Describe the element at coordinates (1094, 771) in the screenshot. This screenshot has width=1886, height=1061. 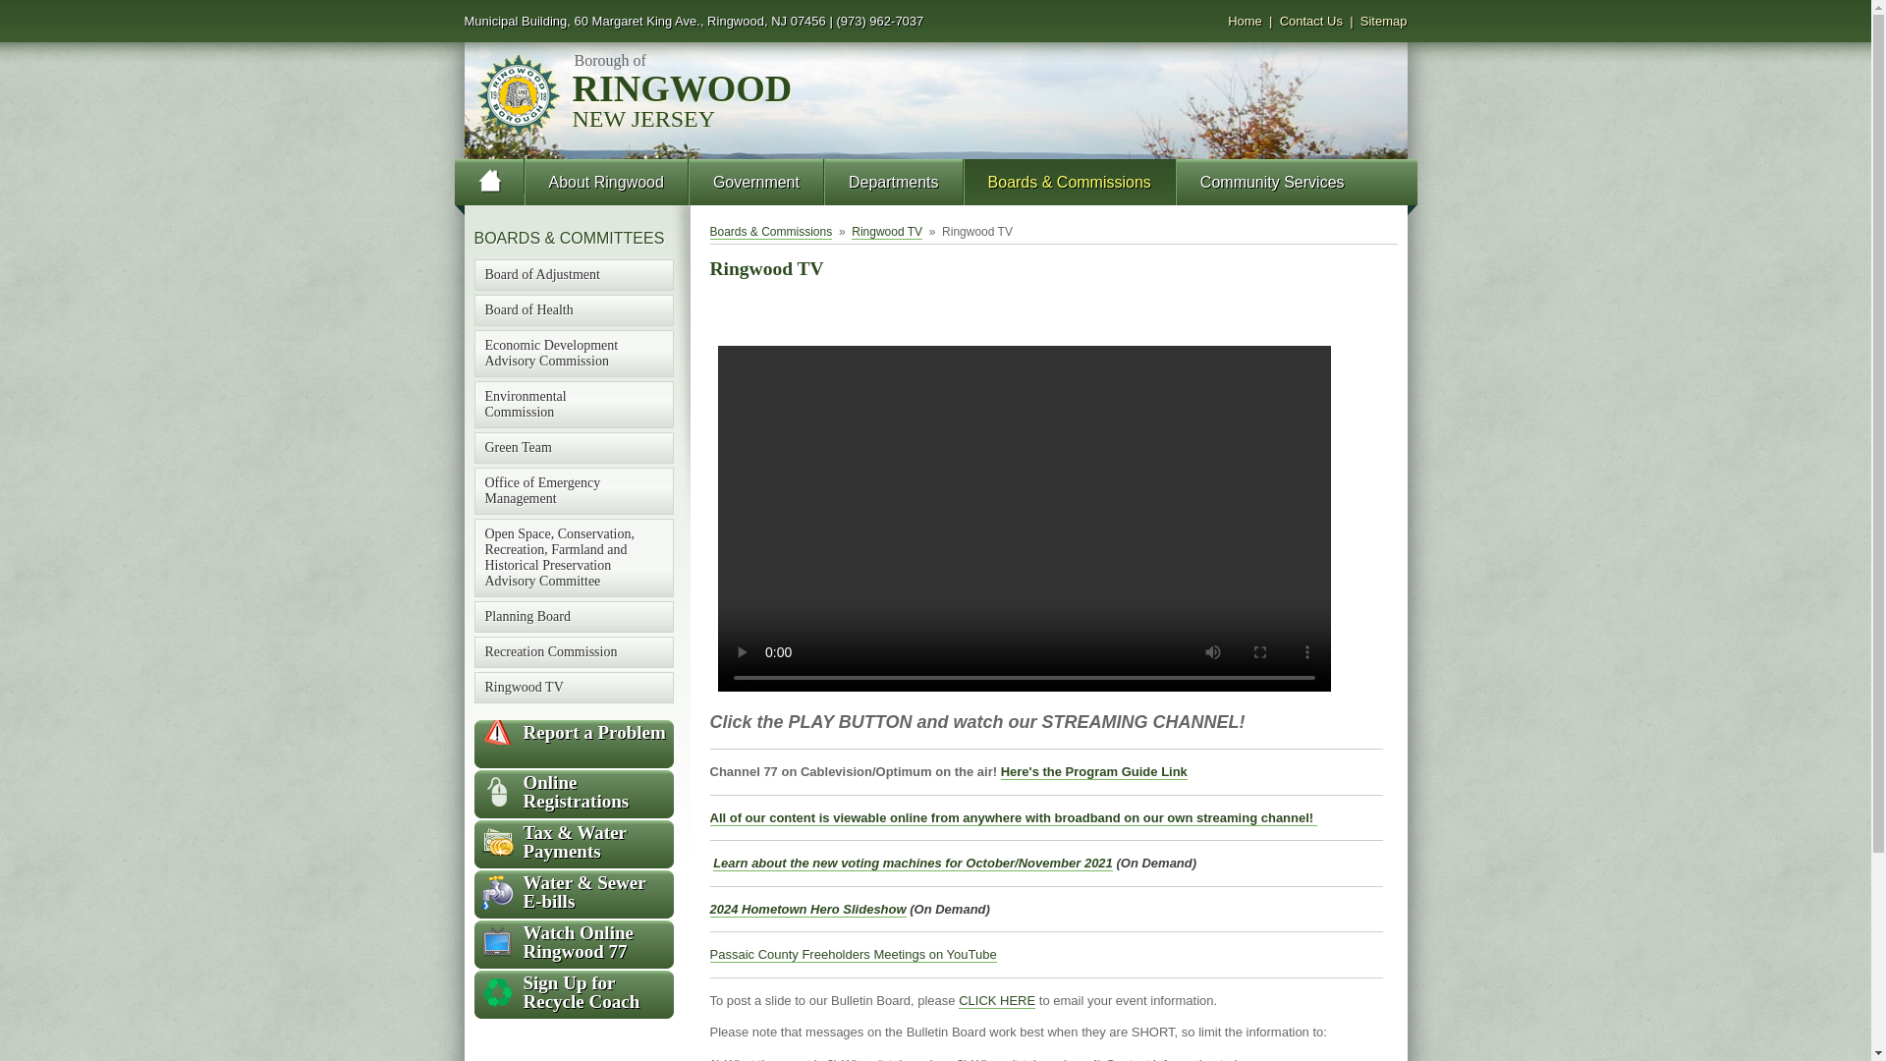
I see `Here's the Program Guide Link` at that location.